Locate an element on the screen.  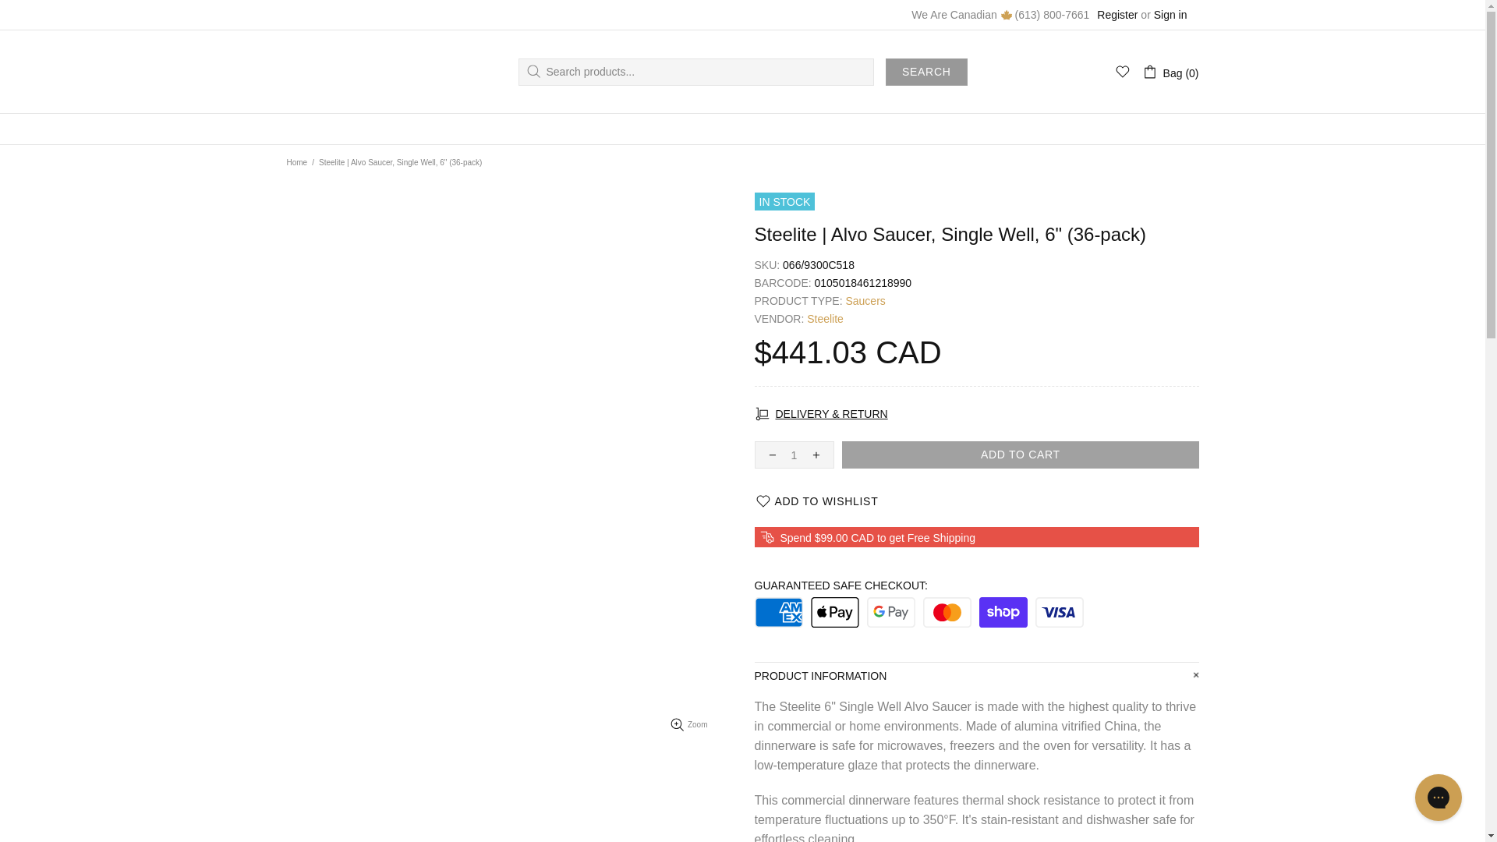
SEARCH is located at coordinates (926, 72).